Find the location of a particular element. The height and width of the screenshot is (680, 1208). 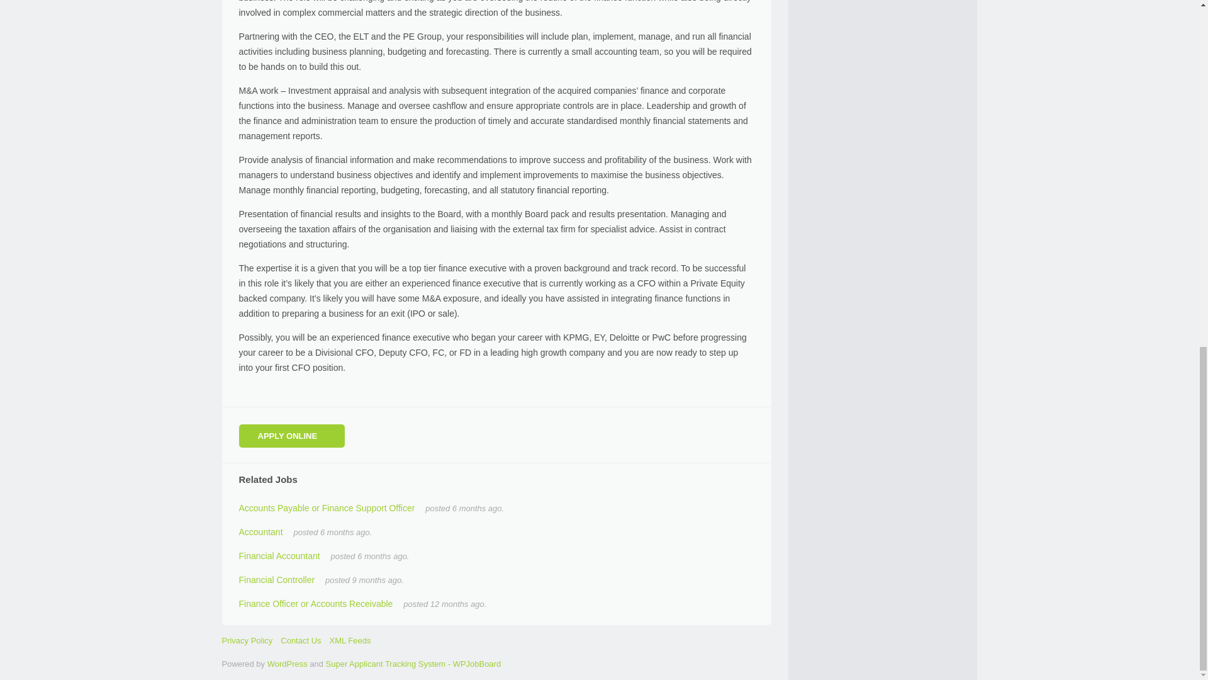

Financial Accountant is located at coordinates (279, 555).